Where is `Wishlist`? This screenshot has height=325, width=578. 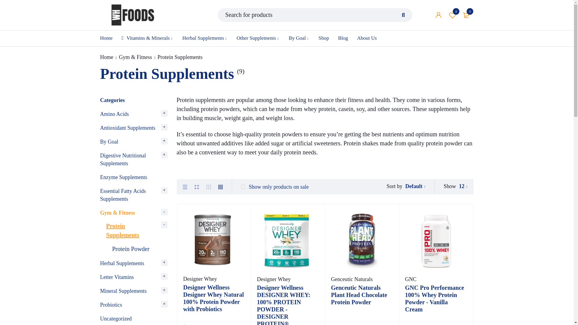 Wishlist is located at coordinates (452, 15).